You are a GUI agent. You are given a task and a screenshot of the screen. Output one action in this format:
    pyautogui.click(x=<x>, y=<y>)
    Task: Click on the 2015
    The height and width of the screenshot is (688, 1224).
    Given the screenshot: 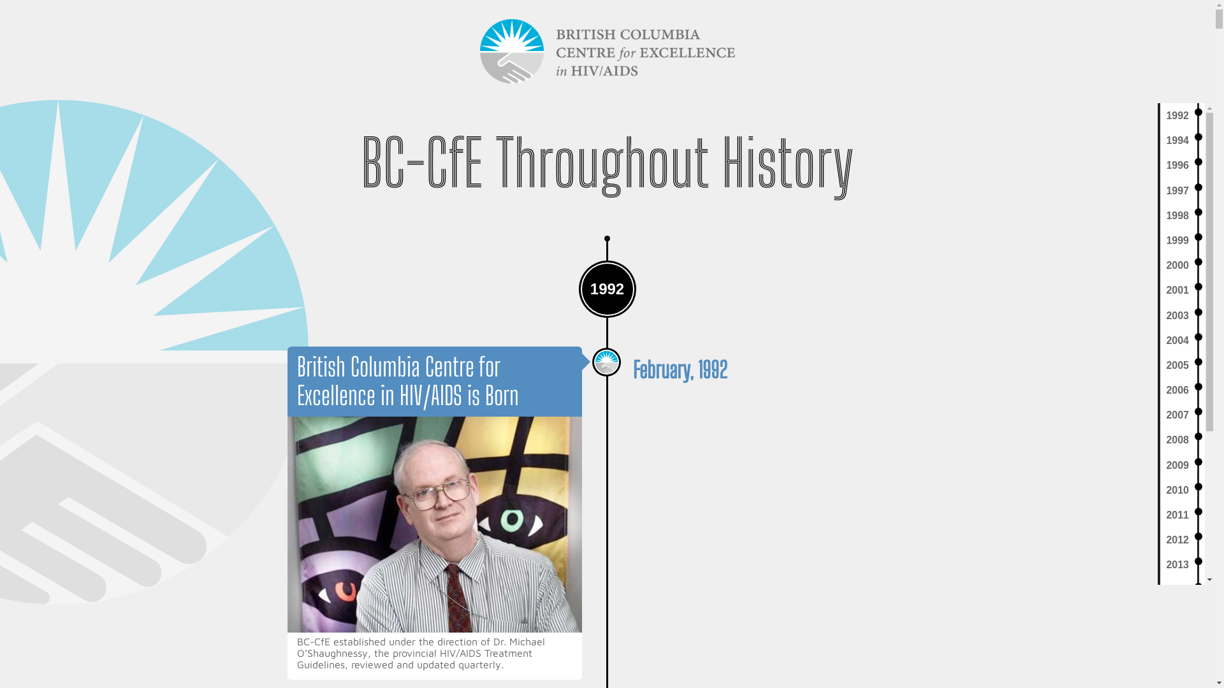 What is the action you would take?
    pyautogui.click(x=1183, y=615)
    